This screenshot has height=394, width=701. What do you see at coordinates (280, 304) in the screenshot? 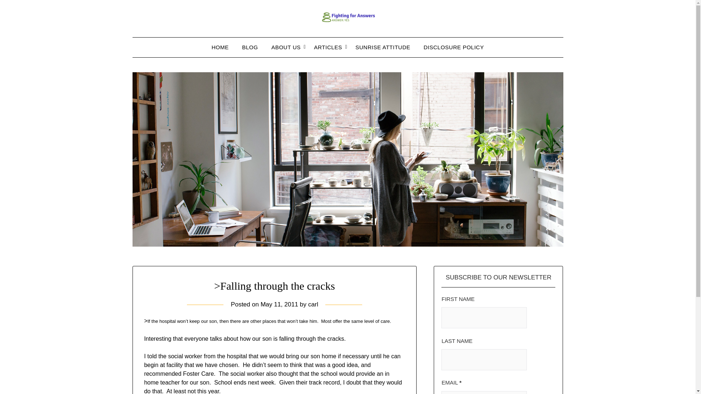
I see `May 11, 2011` at bounding box center [280, 304].